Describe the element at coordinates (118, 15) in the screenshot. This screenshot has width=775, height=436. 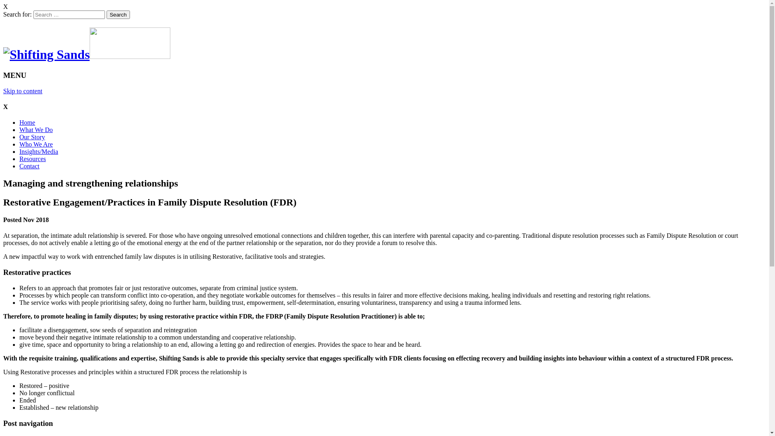
I see `Search` at that location.